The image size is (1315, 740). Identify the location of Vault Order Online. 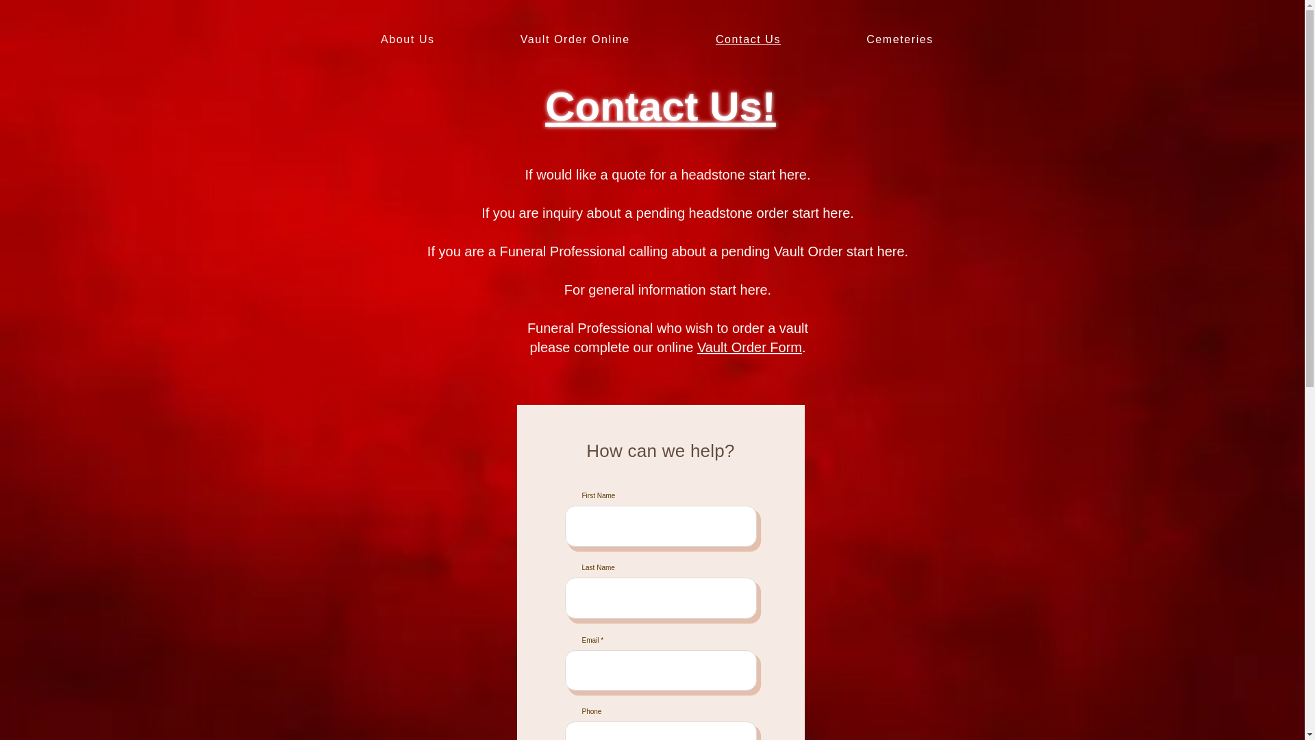
(574, 39).